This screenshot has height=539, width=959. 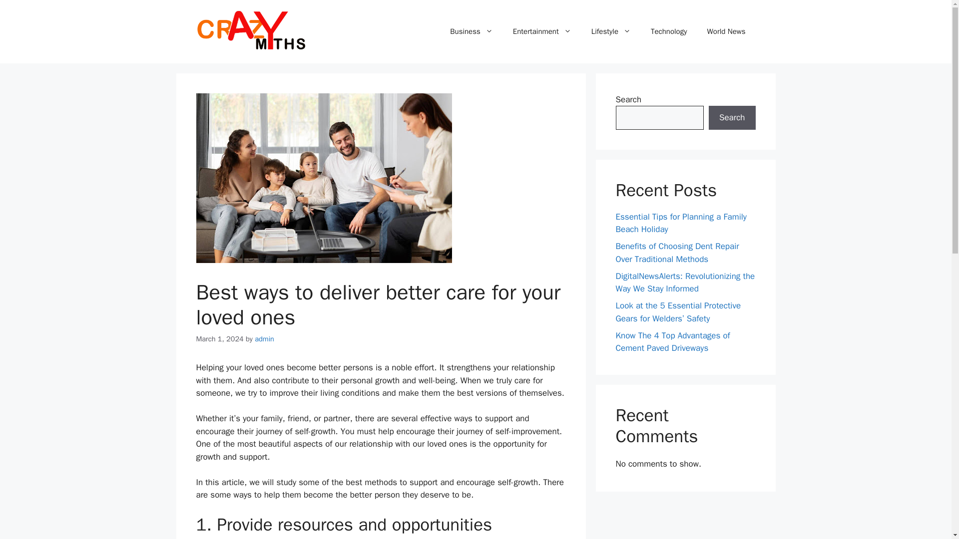 What do you see at coordinates (610, 31) in the screenshot?
I see `Lifestyle` at bounding box center [610, 31].